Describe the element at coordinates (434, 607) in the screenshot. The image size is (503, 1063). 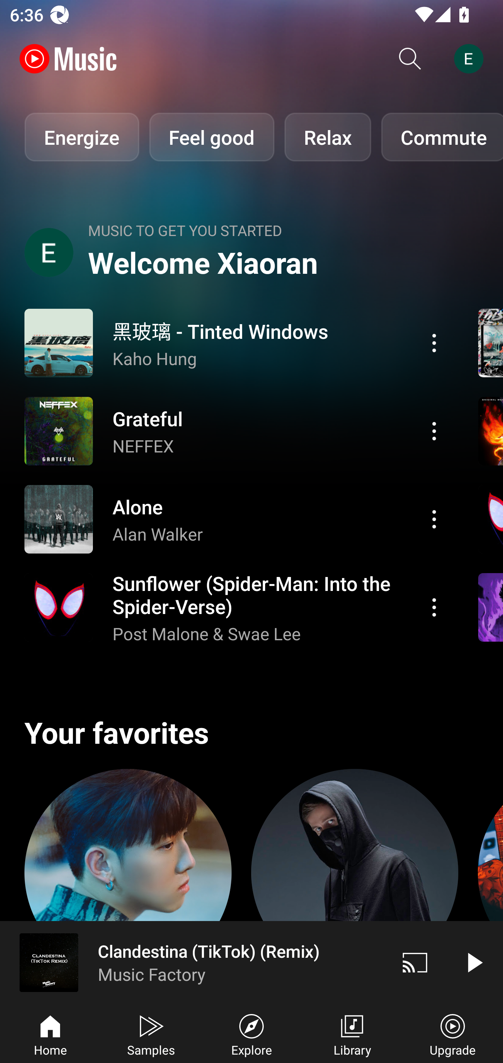
I see `Action menu` at that location.